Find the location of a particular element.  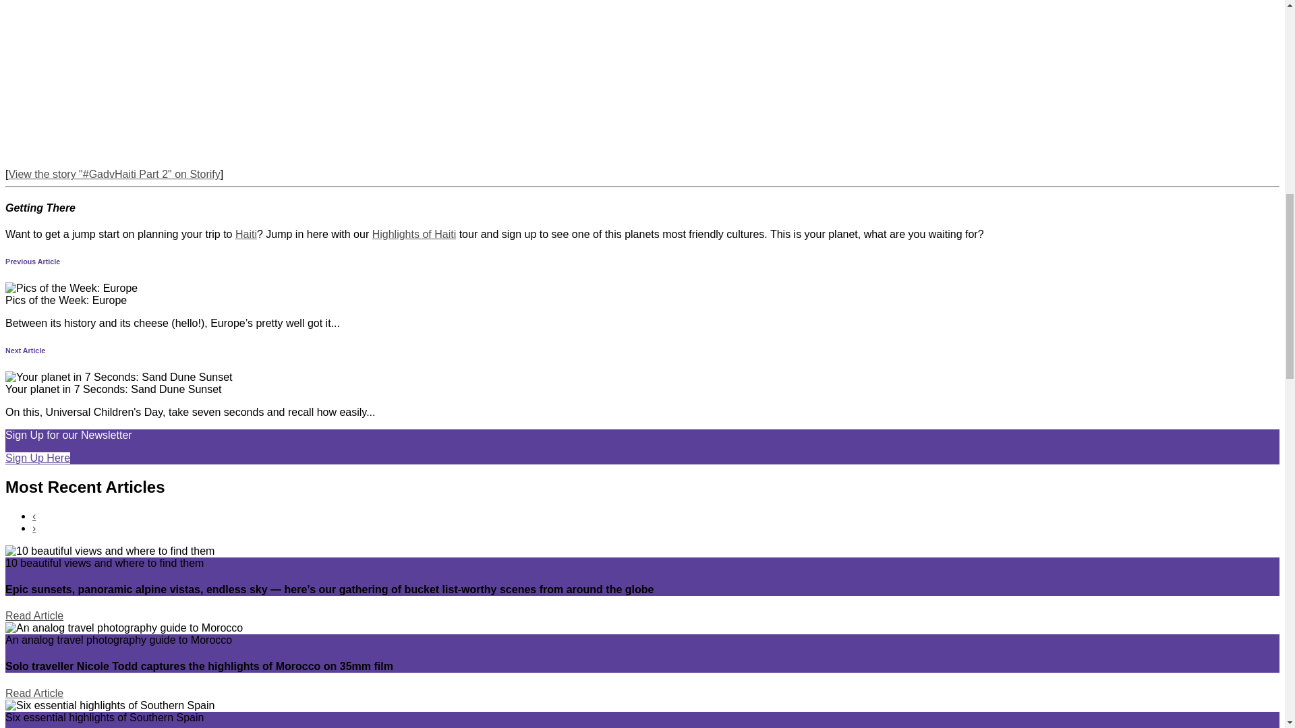

Haiti is located at coordinates (246, 235).